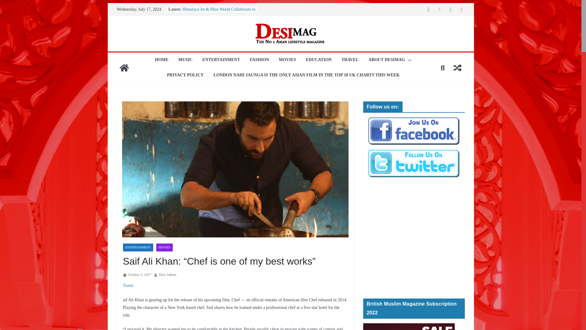  I want to click on View a random post, so click(457, 68).